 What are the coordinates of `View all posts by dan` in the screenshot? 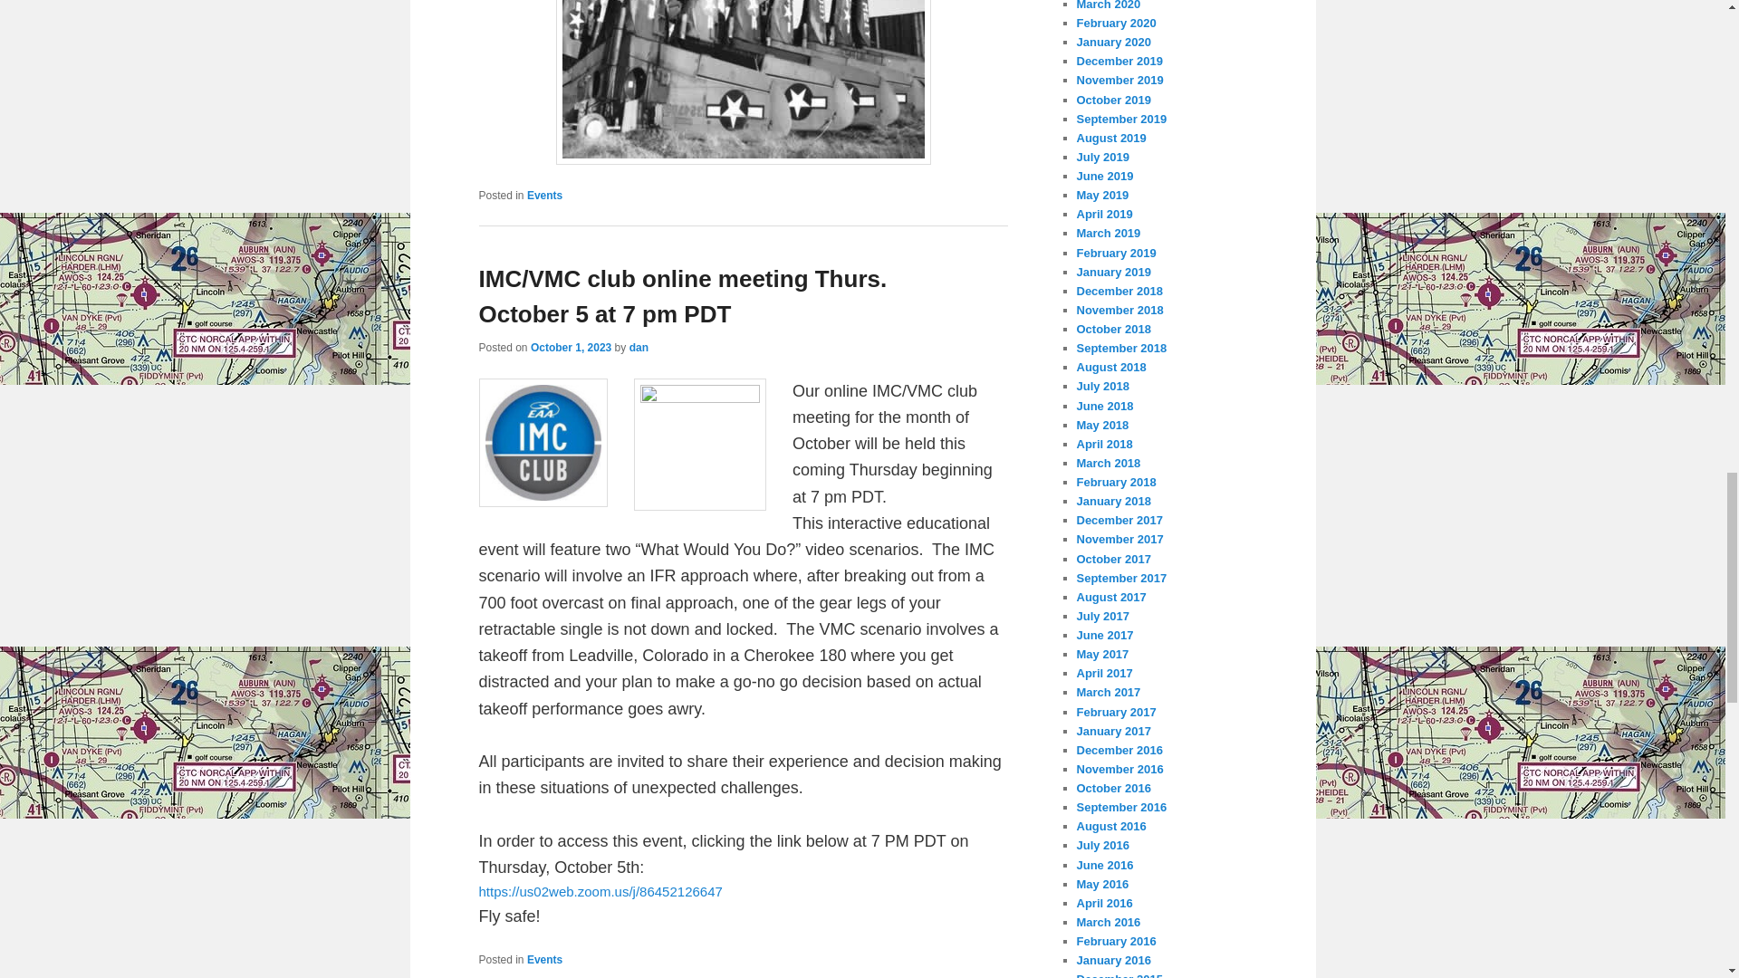 It's located at (639, 347).